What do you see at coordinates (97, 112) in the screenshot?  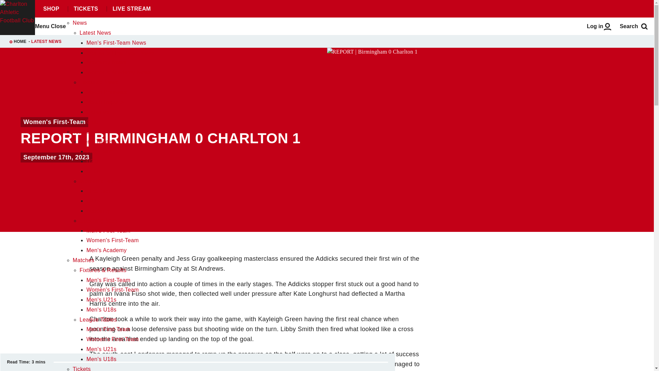 I see `Galleries` at bounding box center [97, 112].